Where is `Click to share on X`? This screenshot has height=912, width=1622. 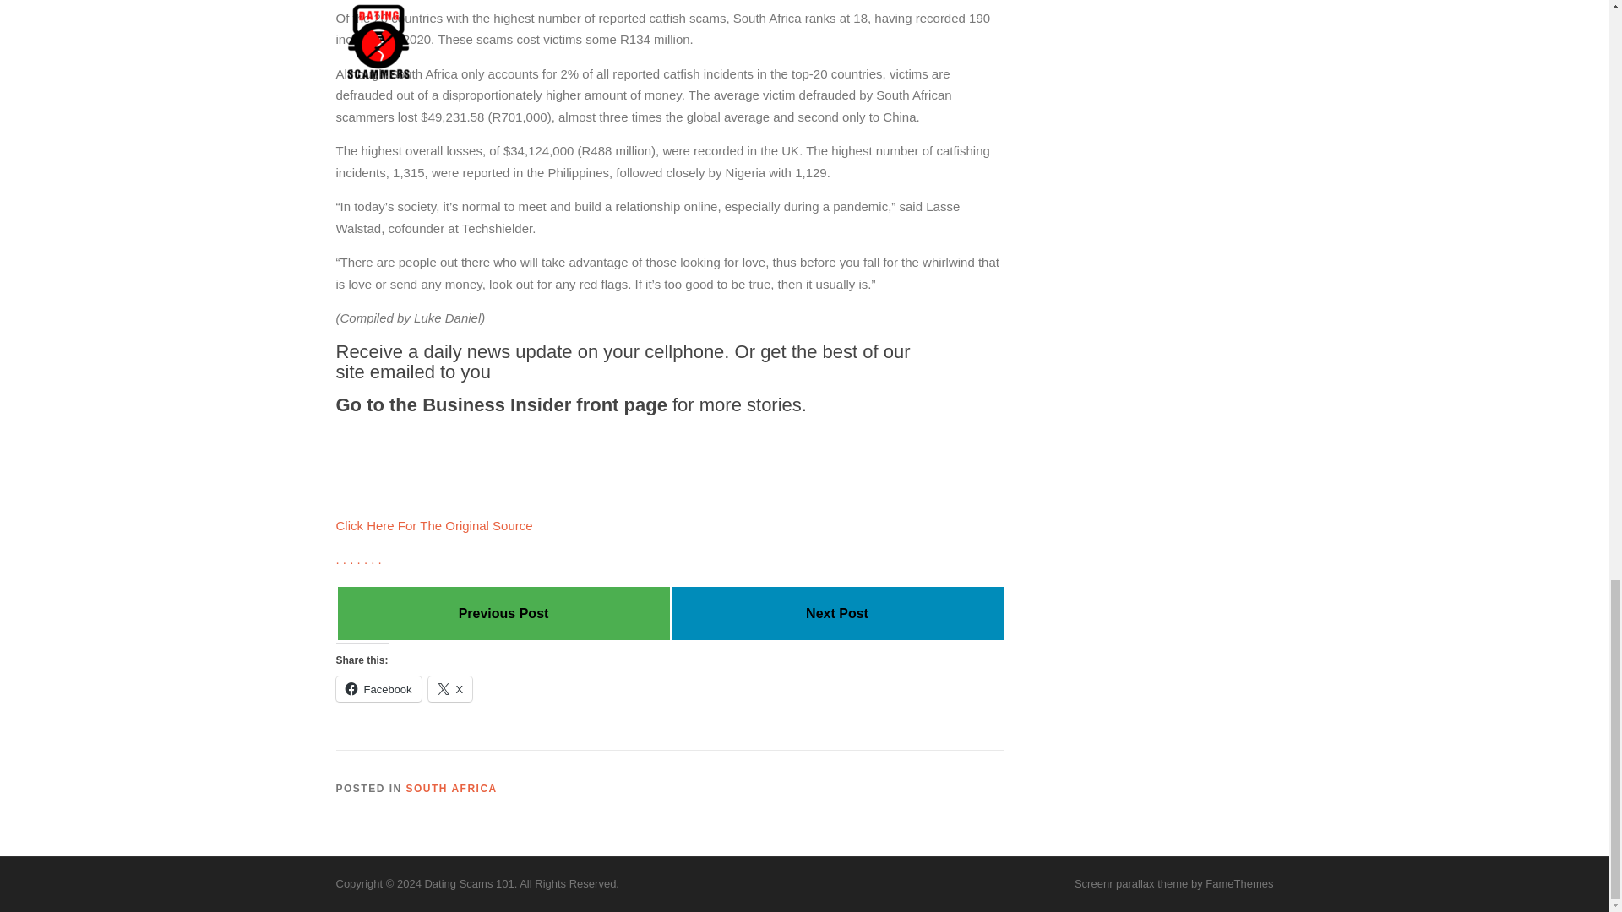 Click to share on X is located at coordinates (450, 689).